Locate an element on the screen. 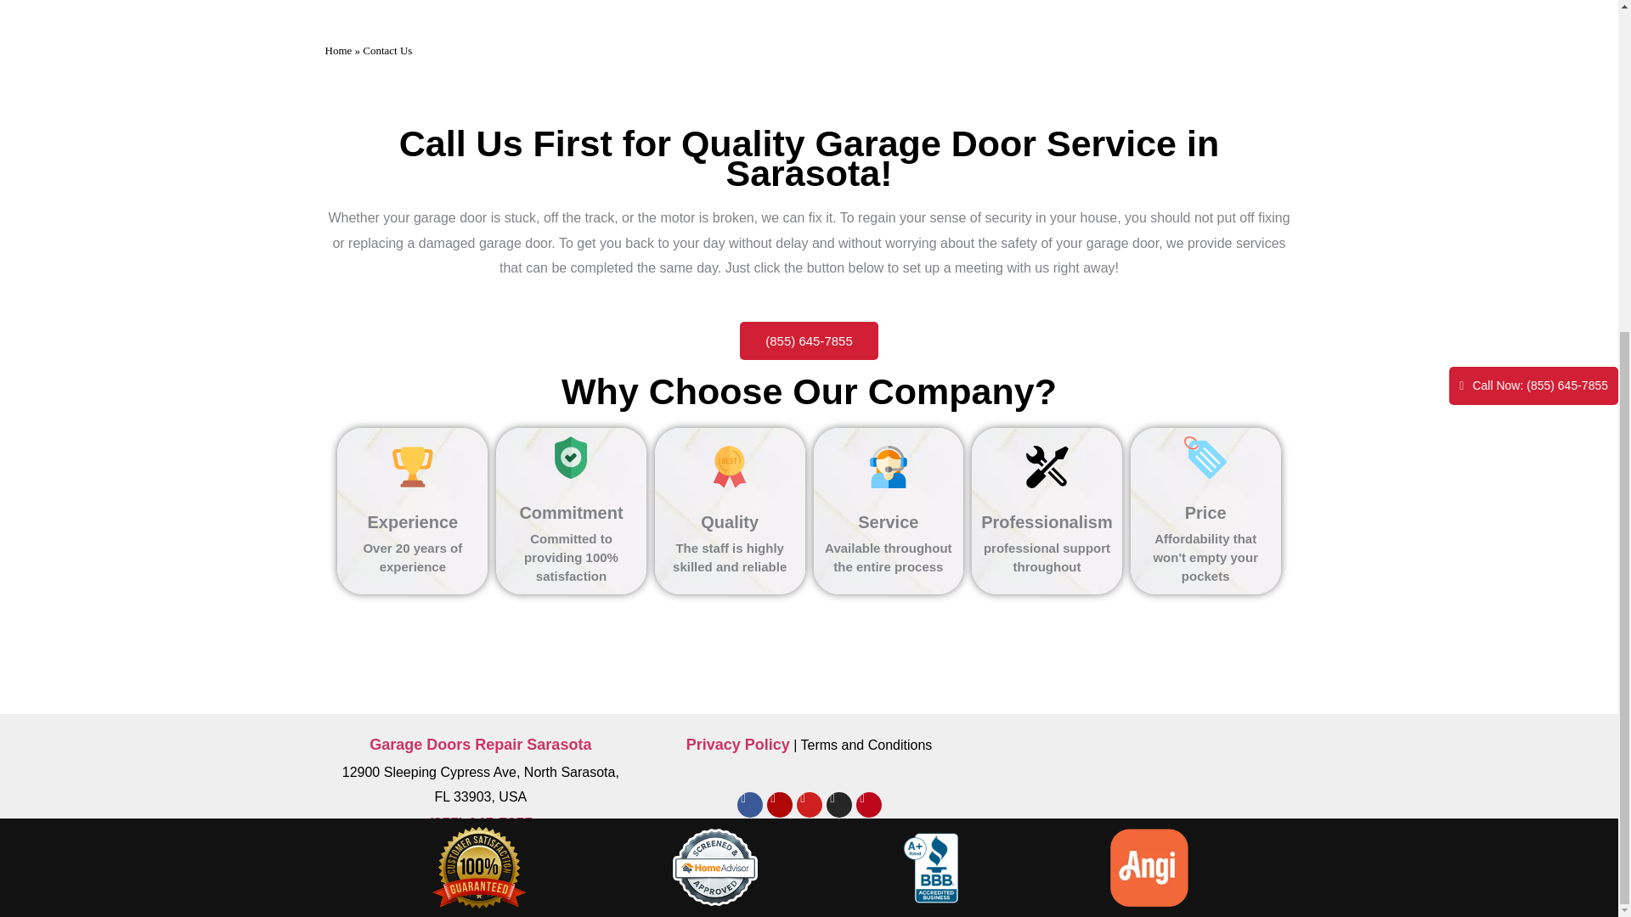 This screenshot has height=917, width=1631. Sarasota, Florida, USA is located at coordinates (809, 12).